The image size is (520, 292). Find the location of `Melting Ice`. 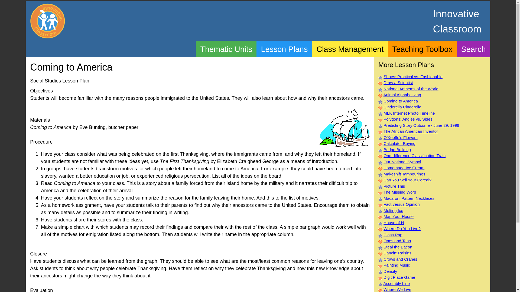

Melting Ice is located at coordinates (393, 210).